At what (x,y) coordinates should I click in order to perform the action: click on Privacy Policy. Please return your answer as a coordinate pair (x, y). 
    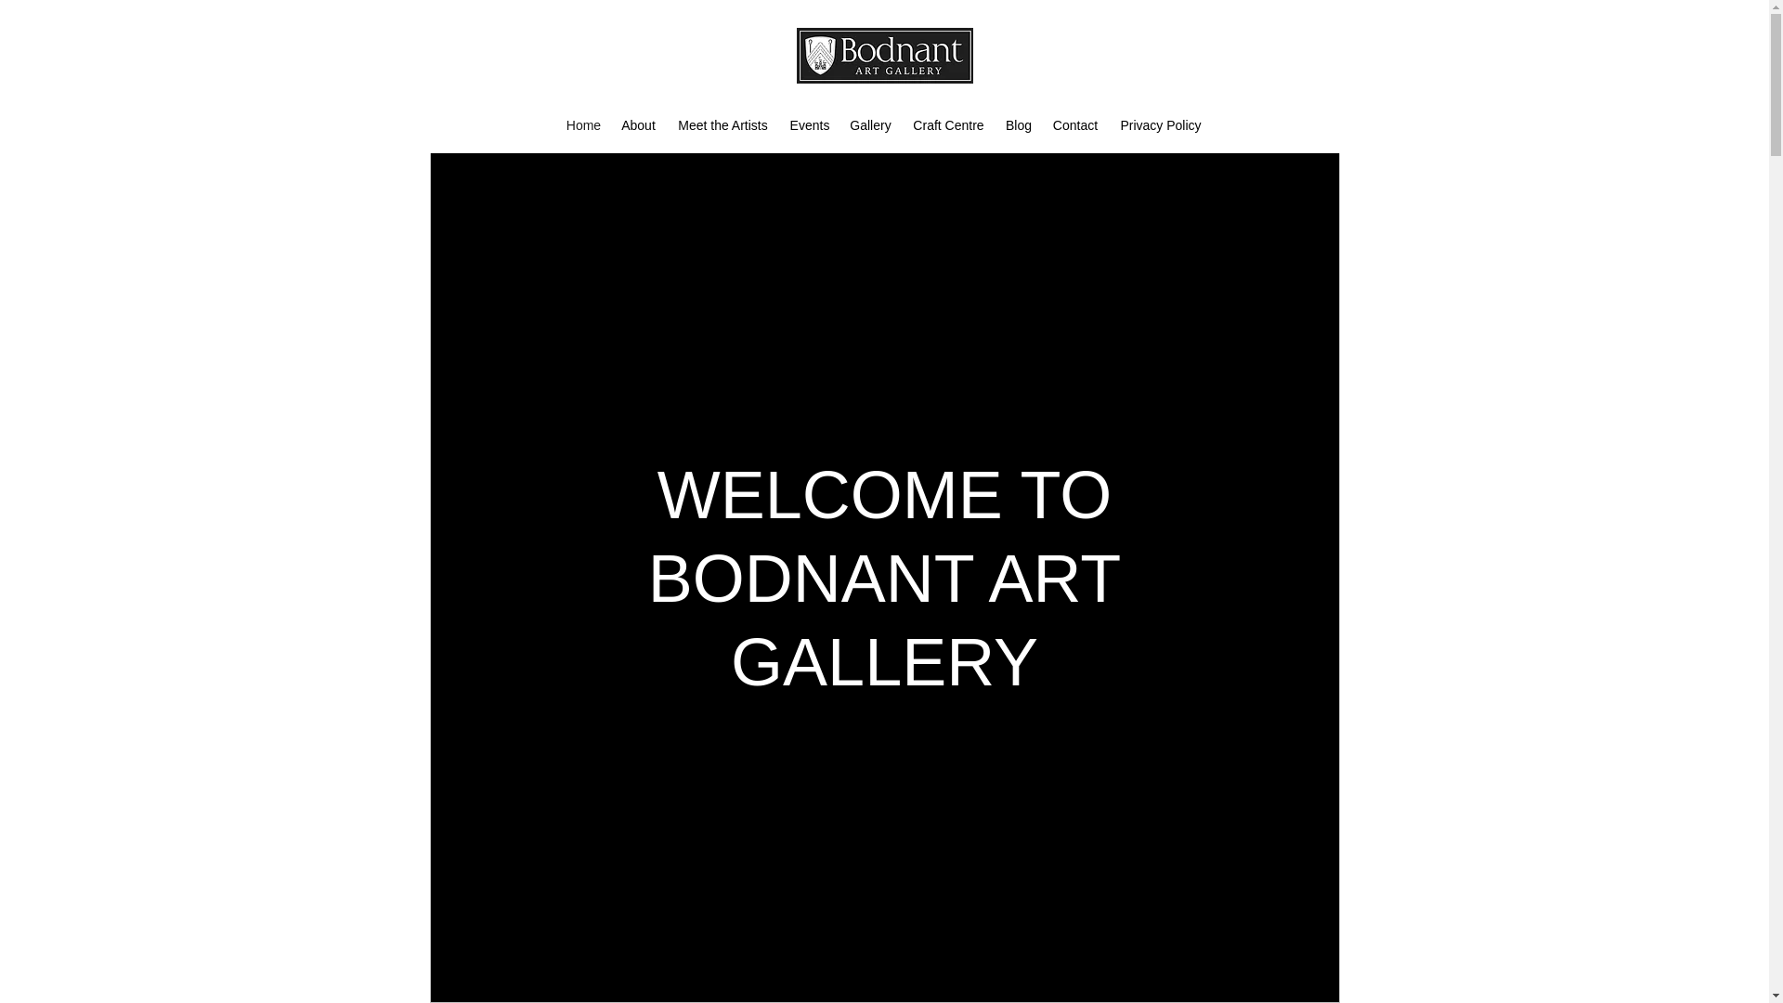
    Looking at the image, I should click on (1161, 124).